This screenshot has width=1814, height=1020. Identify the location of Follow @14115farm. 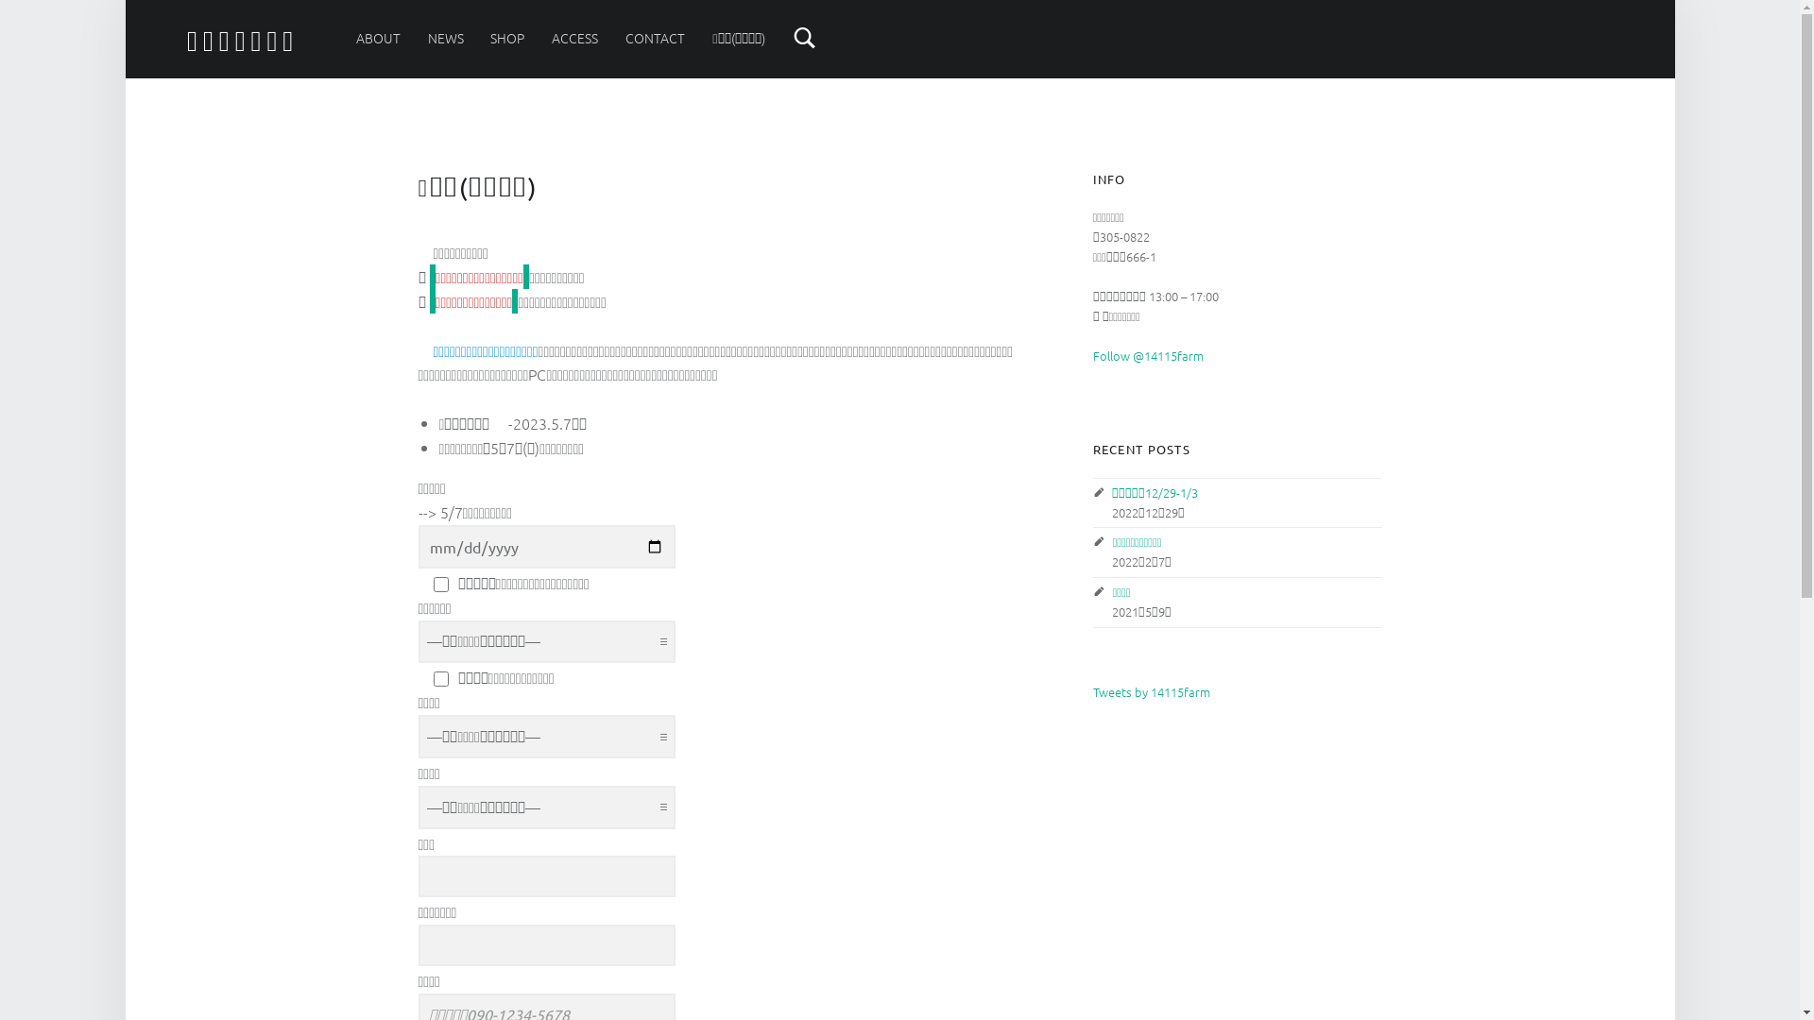
(1147, 355).